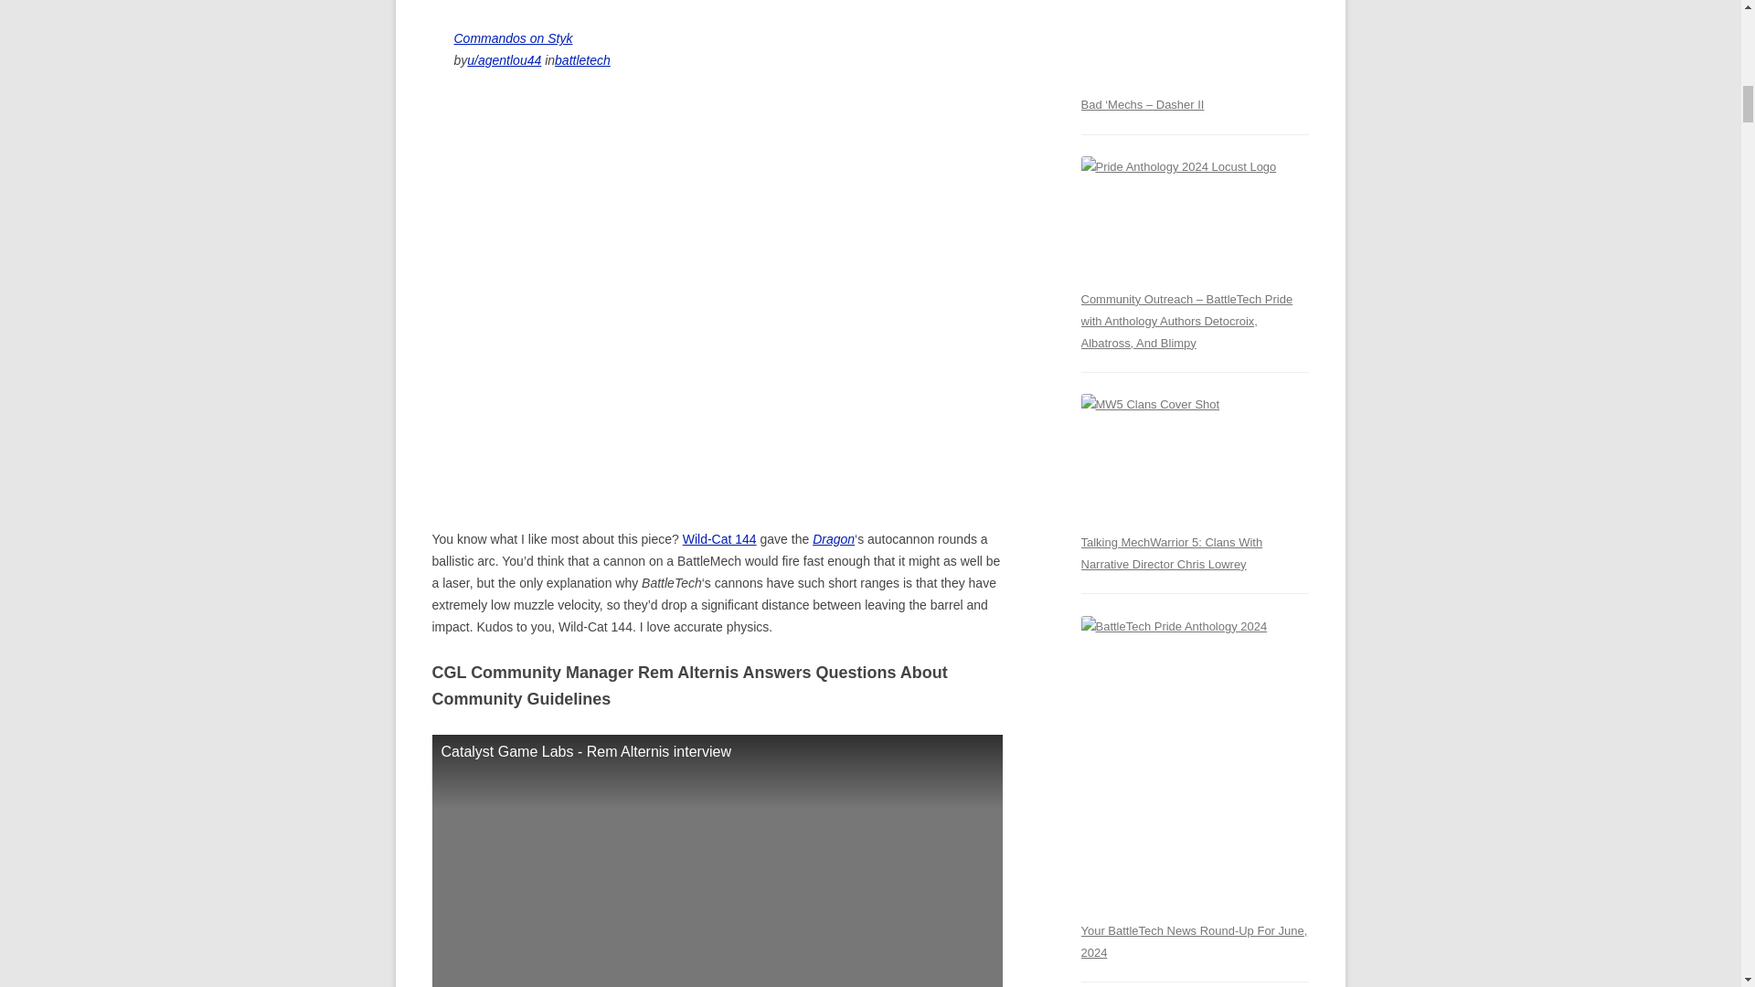 The width and height of the screenshot is (1755, 987). What do you see at coordinates (718, 539) in the screenshot?
I see `Wild-Cat 144` at bounding box center [718, 539].